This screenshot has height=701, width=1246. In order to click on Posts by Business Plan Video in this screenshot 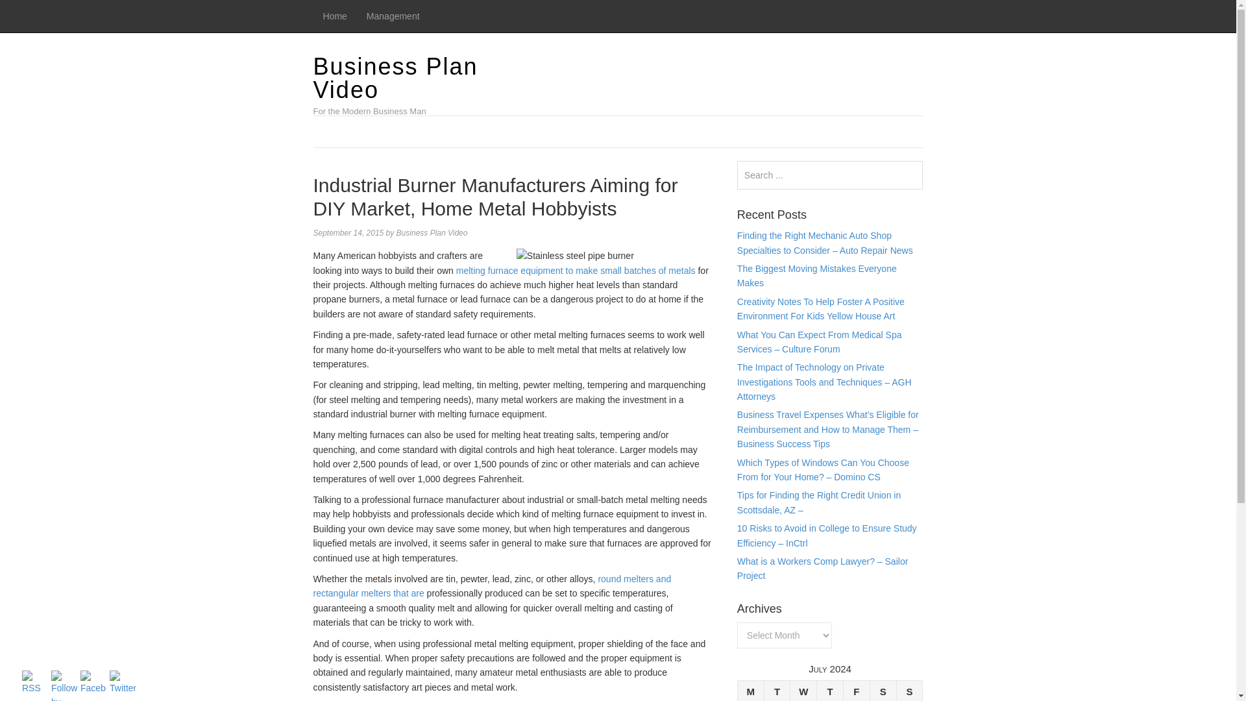, I will do `click(432, 233)`.